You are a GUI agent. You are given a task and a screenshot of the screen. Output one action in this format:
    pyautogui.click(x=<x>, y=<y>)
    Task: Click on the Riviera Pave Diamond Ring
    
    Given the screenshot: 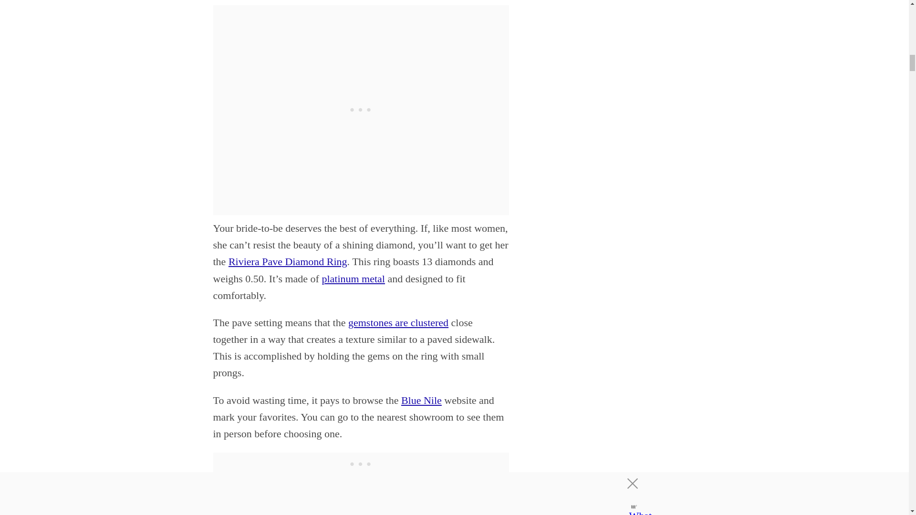 What is the action you would take?
    pyautogui.click(x=287, y=261)
    